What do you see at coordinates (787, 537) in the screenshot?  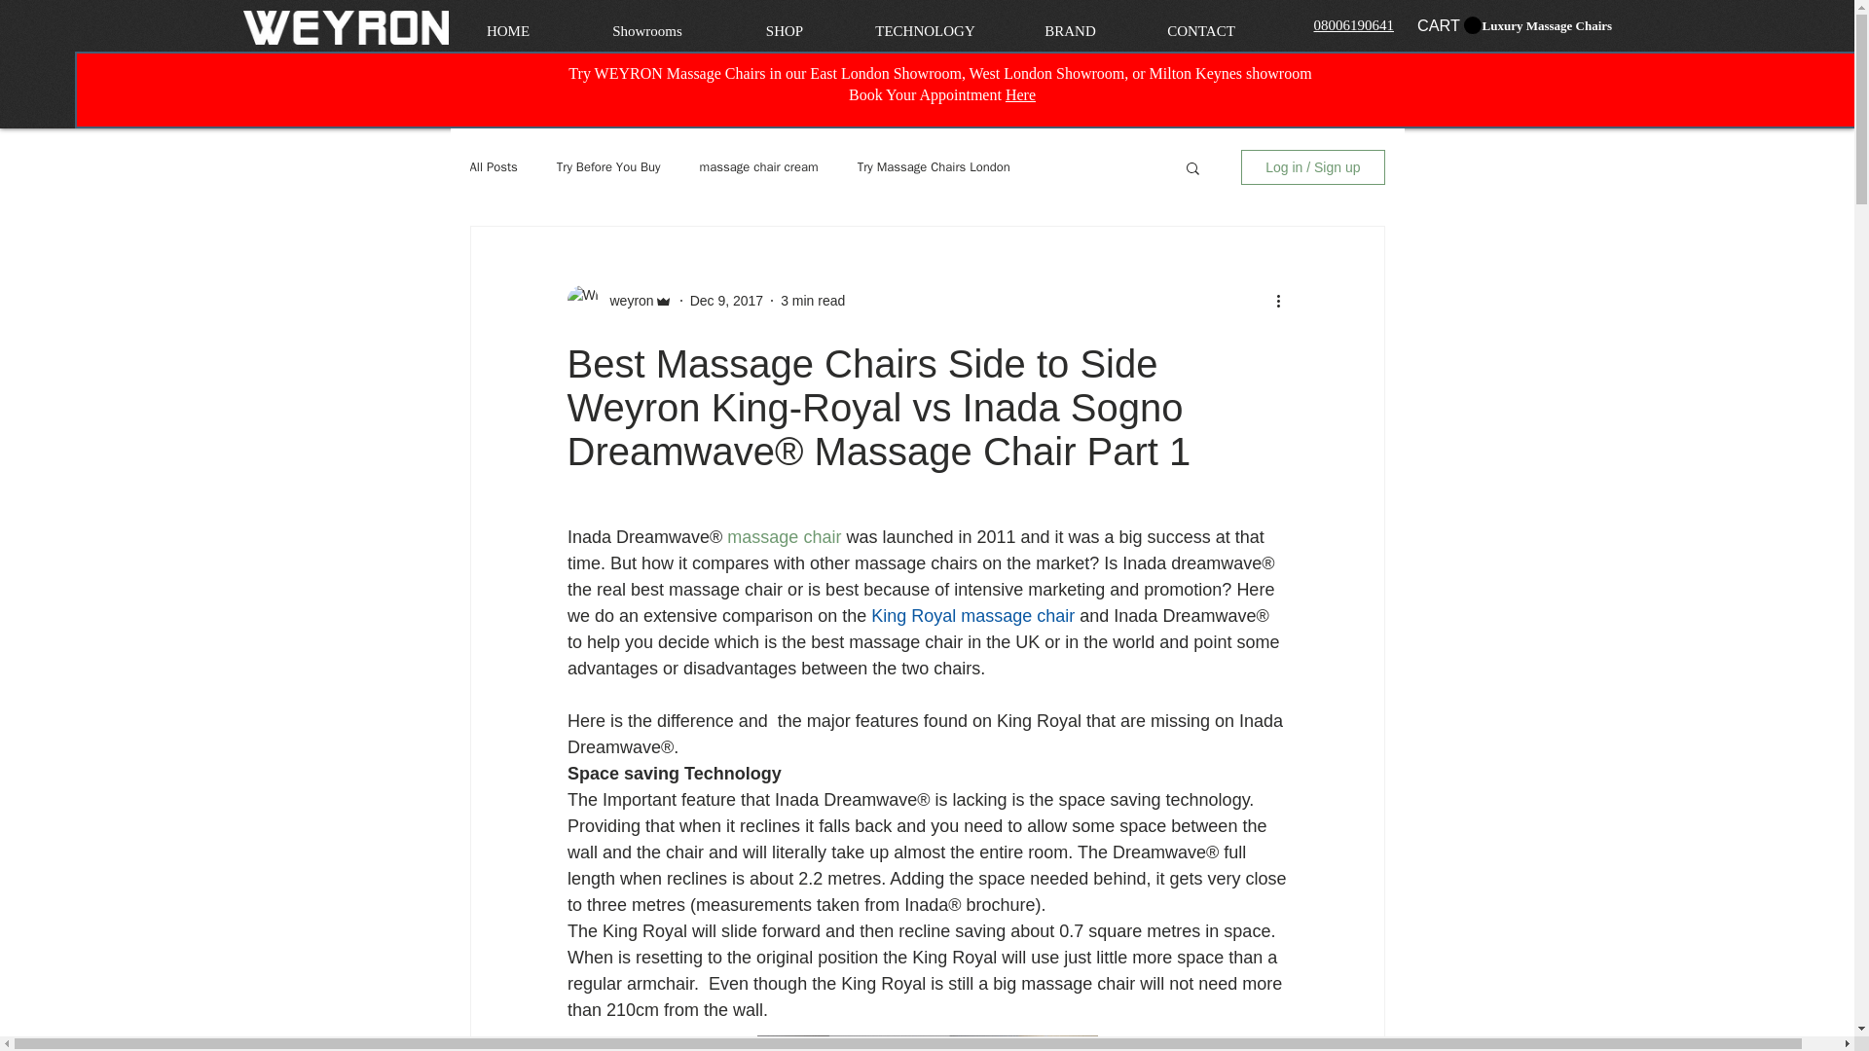 I see `massage chair ` at bounding box center [787, 537].